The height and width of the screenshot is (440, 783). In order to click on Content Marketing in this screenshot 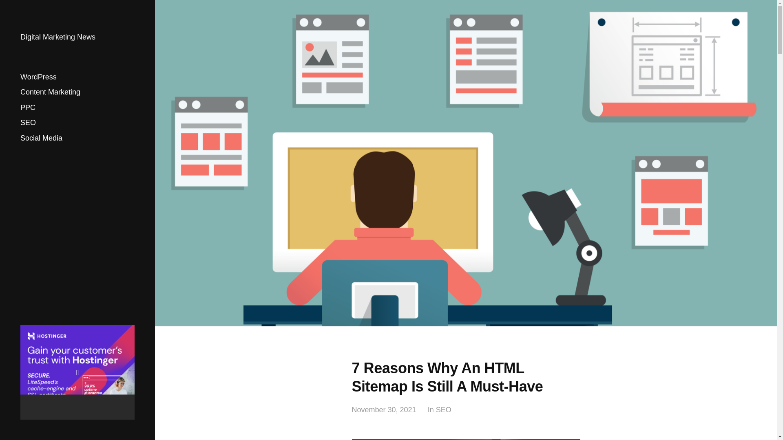, I will do `click(50, 92)`.